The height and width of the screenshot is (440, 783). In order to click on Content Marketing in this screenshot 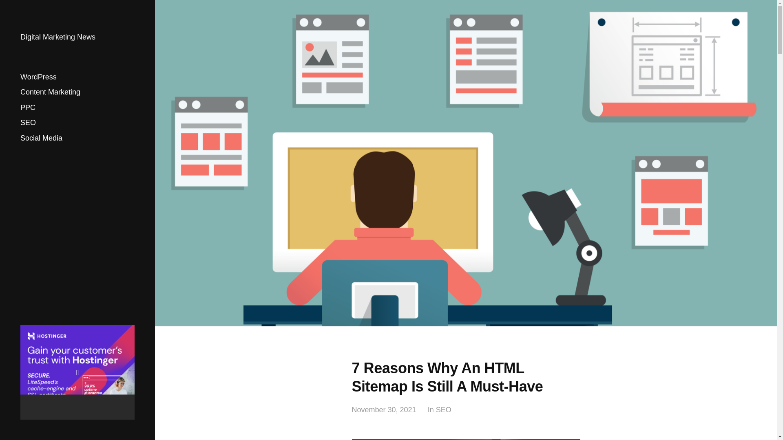, I will do `click(50, 92)`.